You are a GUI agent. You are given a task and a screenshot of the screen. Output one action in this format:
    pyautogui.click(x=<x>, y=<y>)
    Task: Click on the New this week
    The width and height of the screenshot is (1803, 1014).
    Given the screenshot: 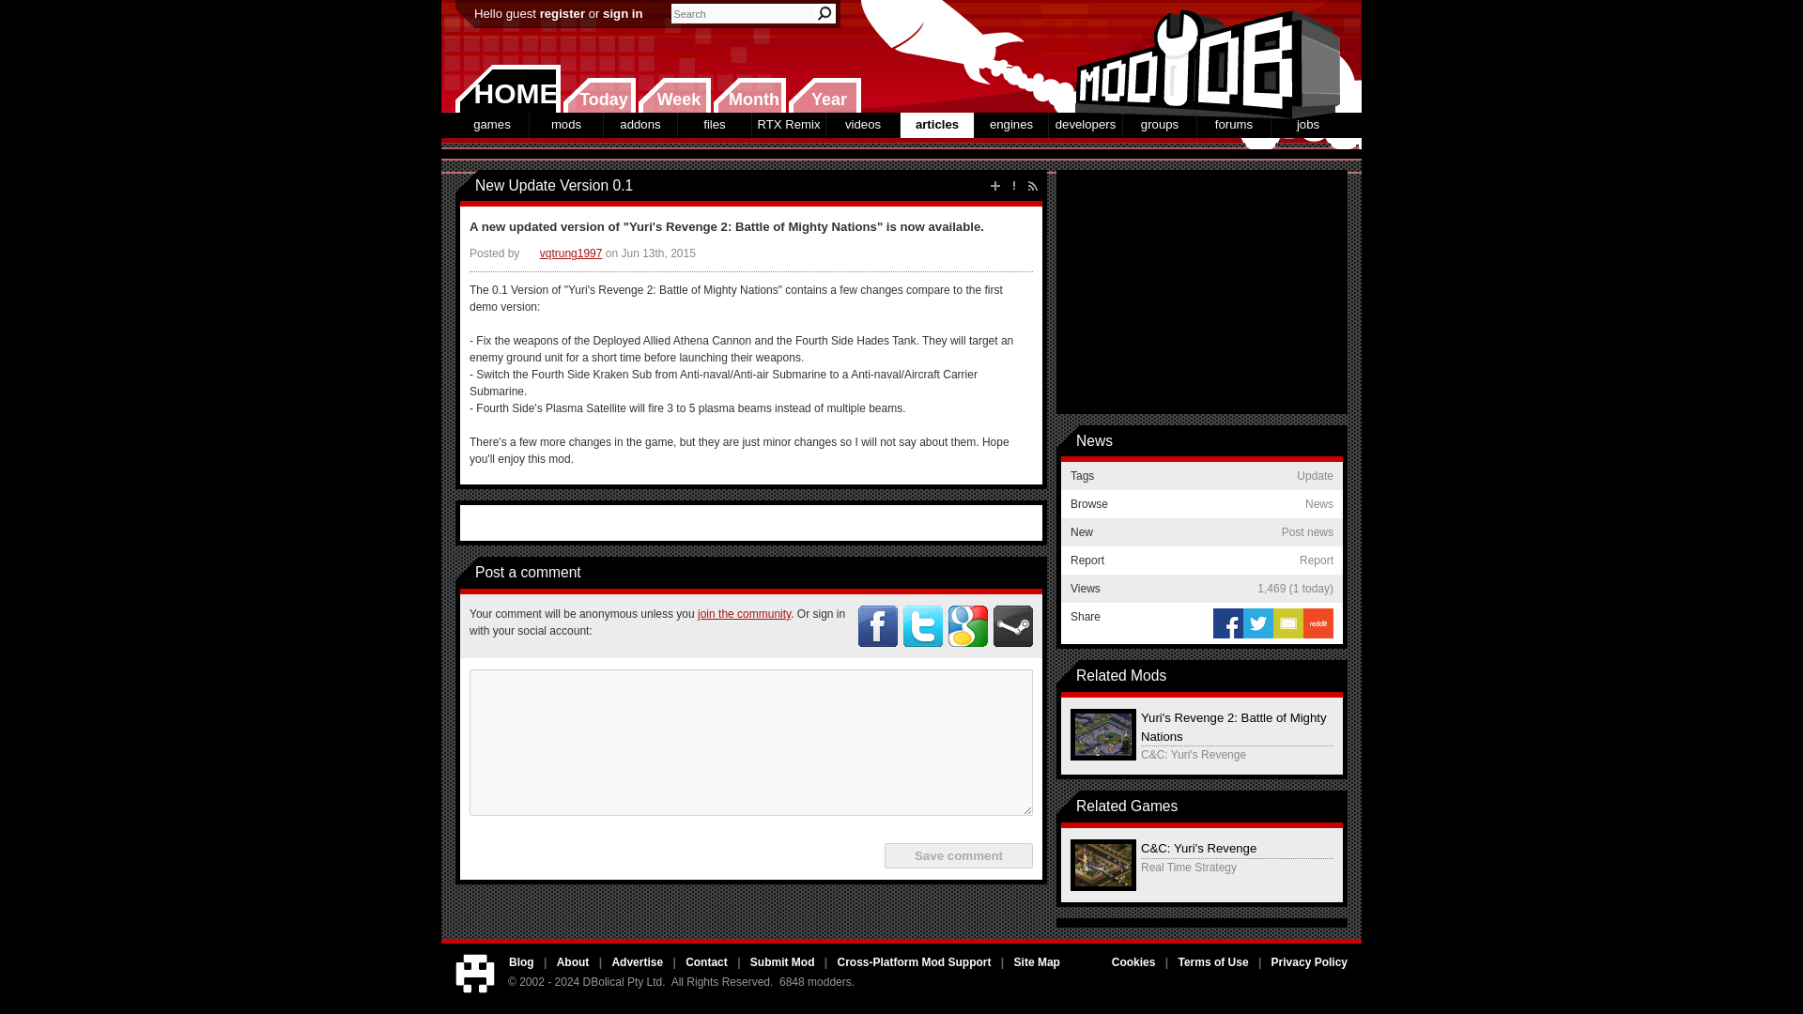 What is the action you would take?
    pyautogui.click(x=674, y=95)
    